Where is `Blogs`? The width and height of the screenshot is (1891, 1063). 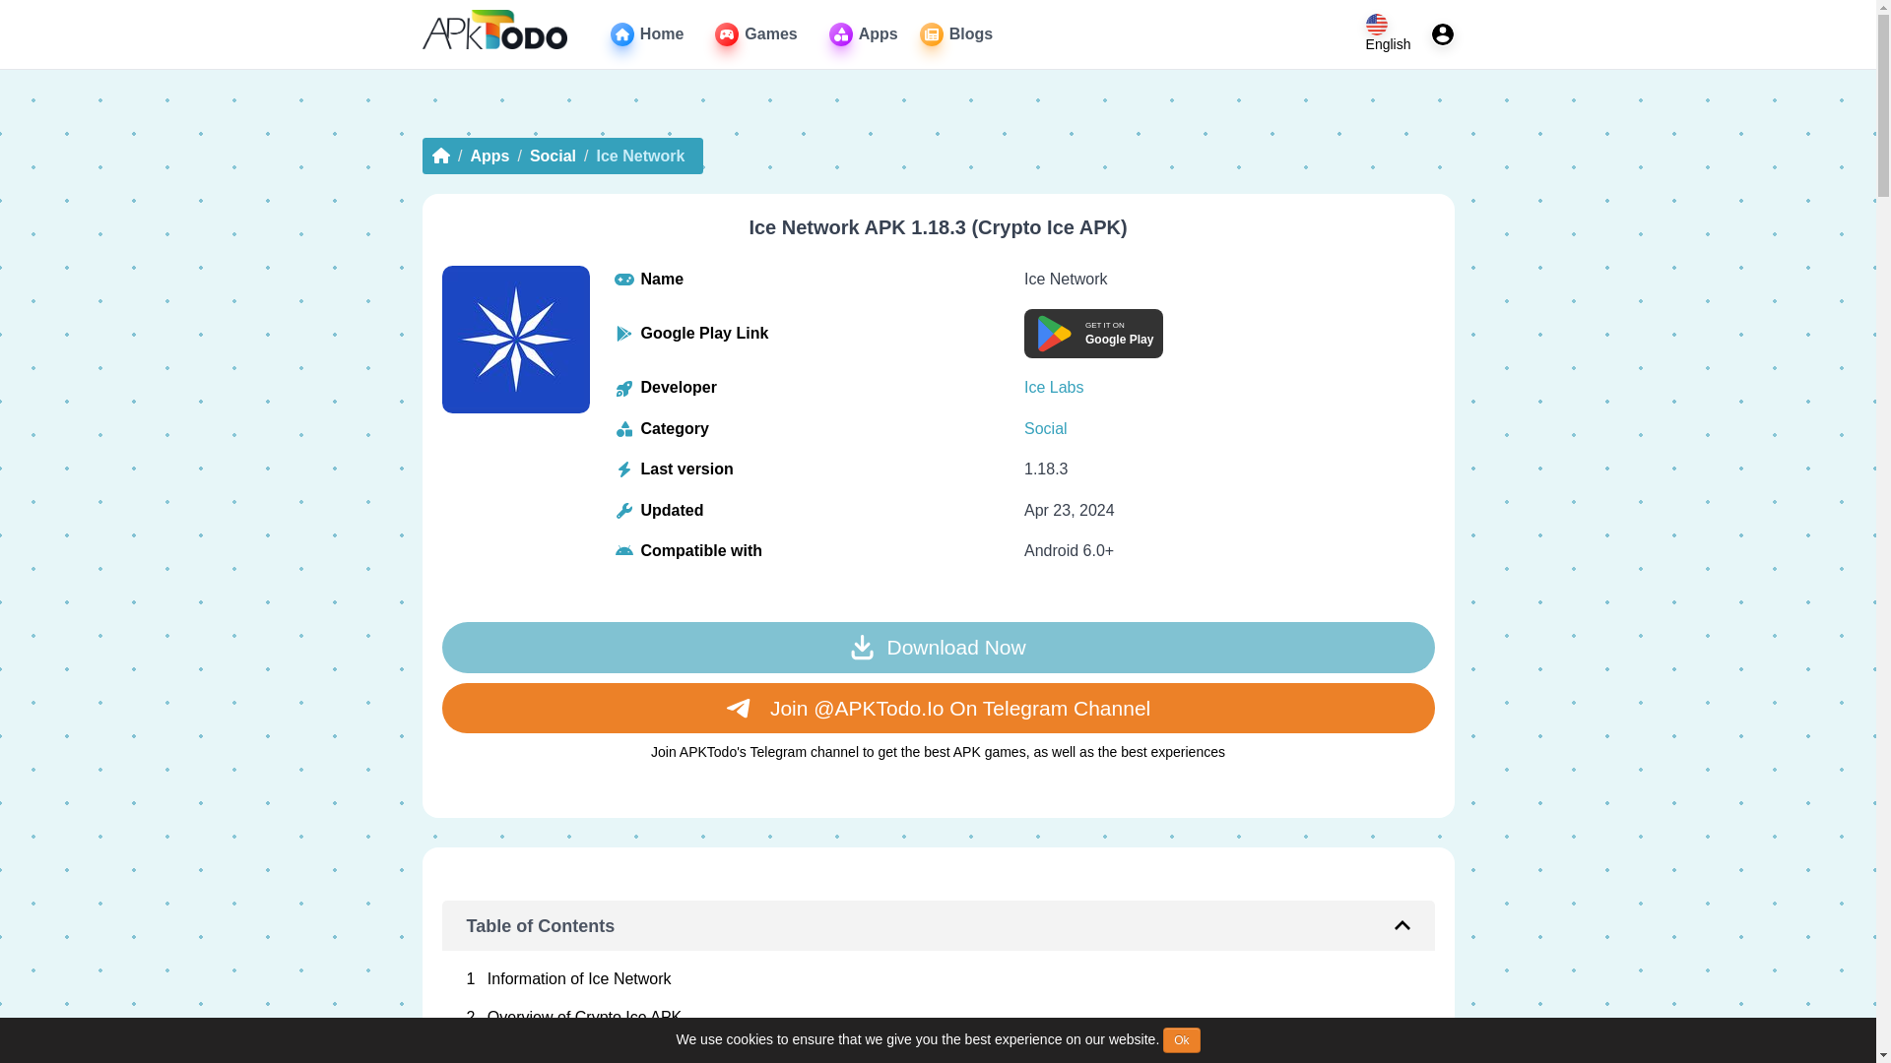
Blogs is located at coordinates (1093, 333).